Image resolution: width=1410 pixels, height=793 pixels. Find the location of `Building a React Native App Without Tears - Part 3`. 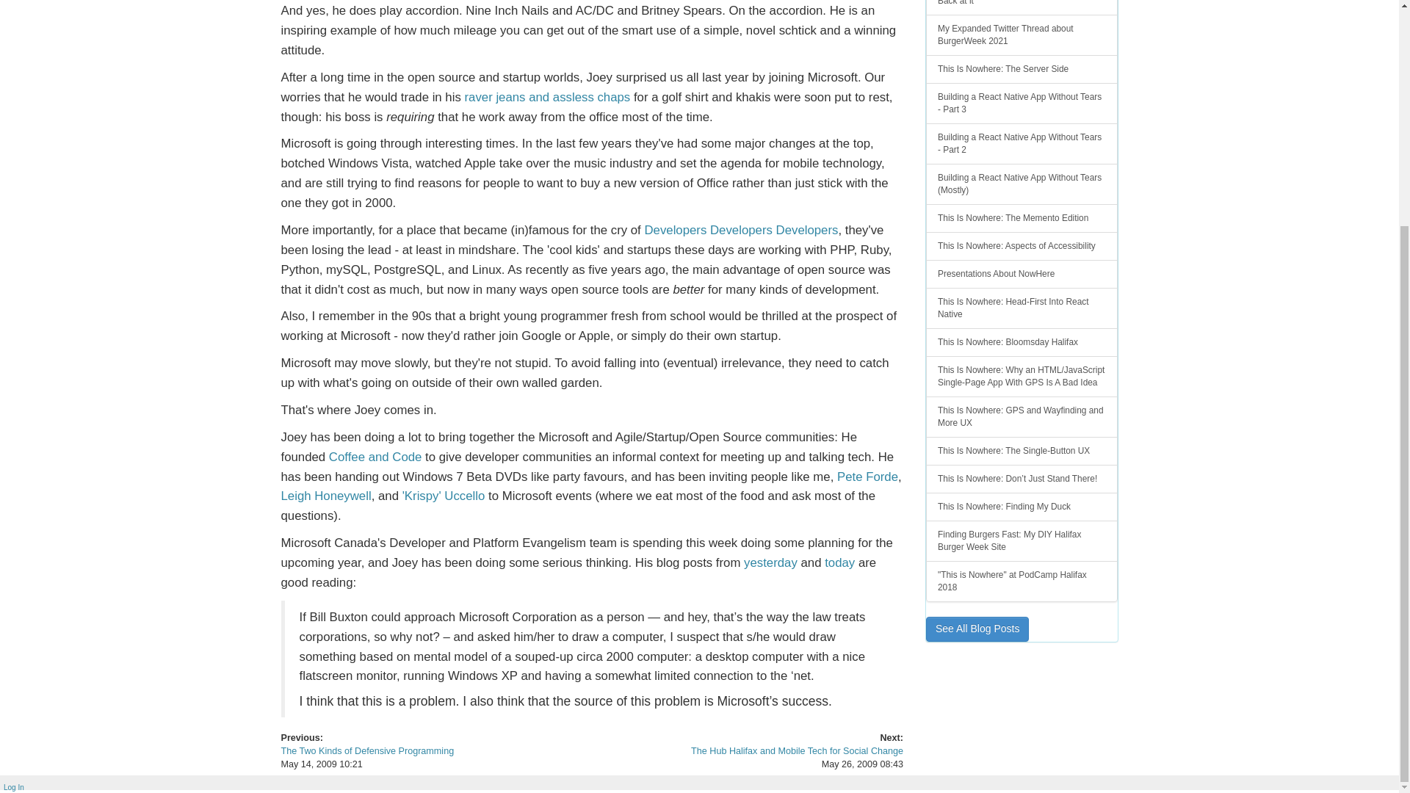

Building a React Native App Without Tears - Part 3 is located at coordinates (1022, 103).